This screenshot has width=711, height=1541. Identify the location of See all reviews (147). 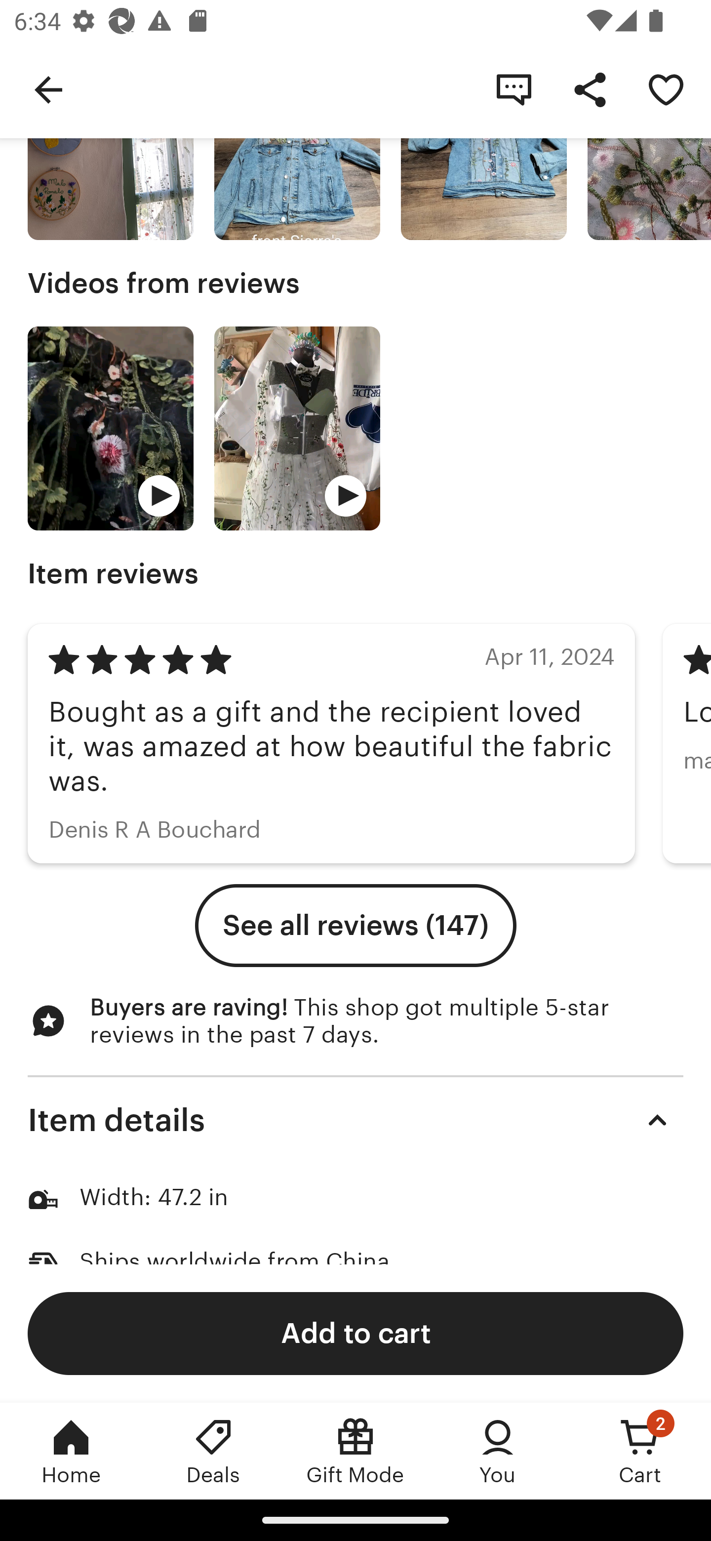
(355, 926).